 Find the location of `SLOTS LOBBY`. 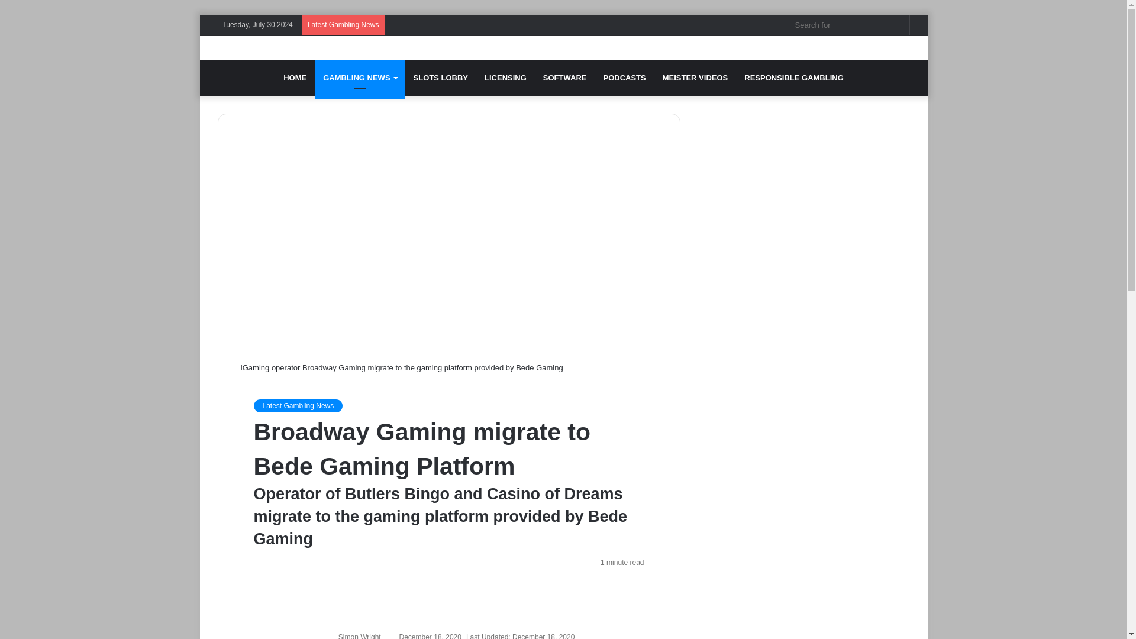

SLOTS LOBBY is located at coordinates (440, 78).